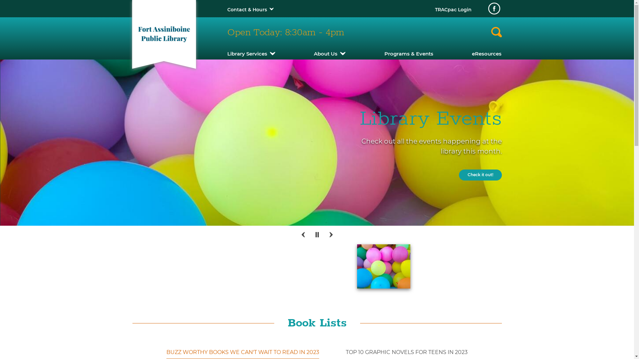 The image size is (639, 359). Describe the element at coordinates (494, 9) in the screenshot. I see `Facebook` at that location.